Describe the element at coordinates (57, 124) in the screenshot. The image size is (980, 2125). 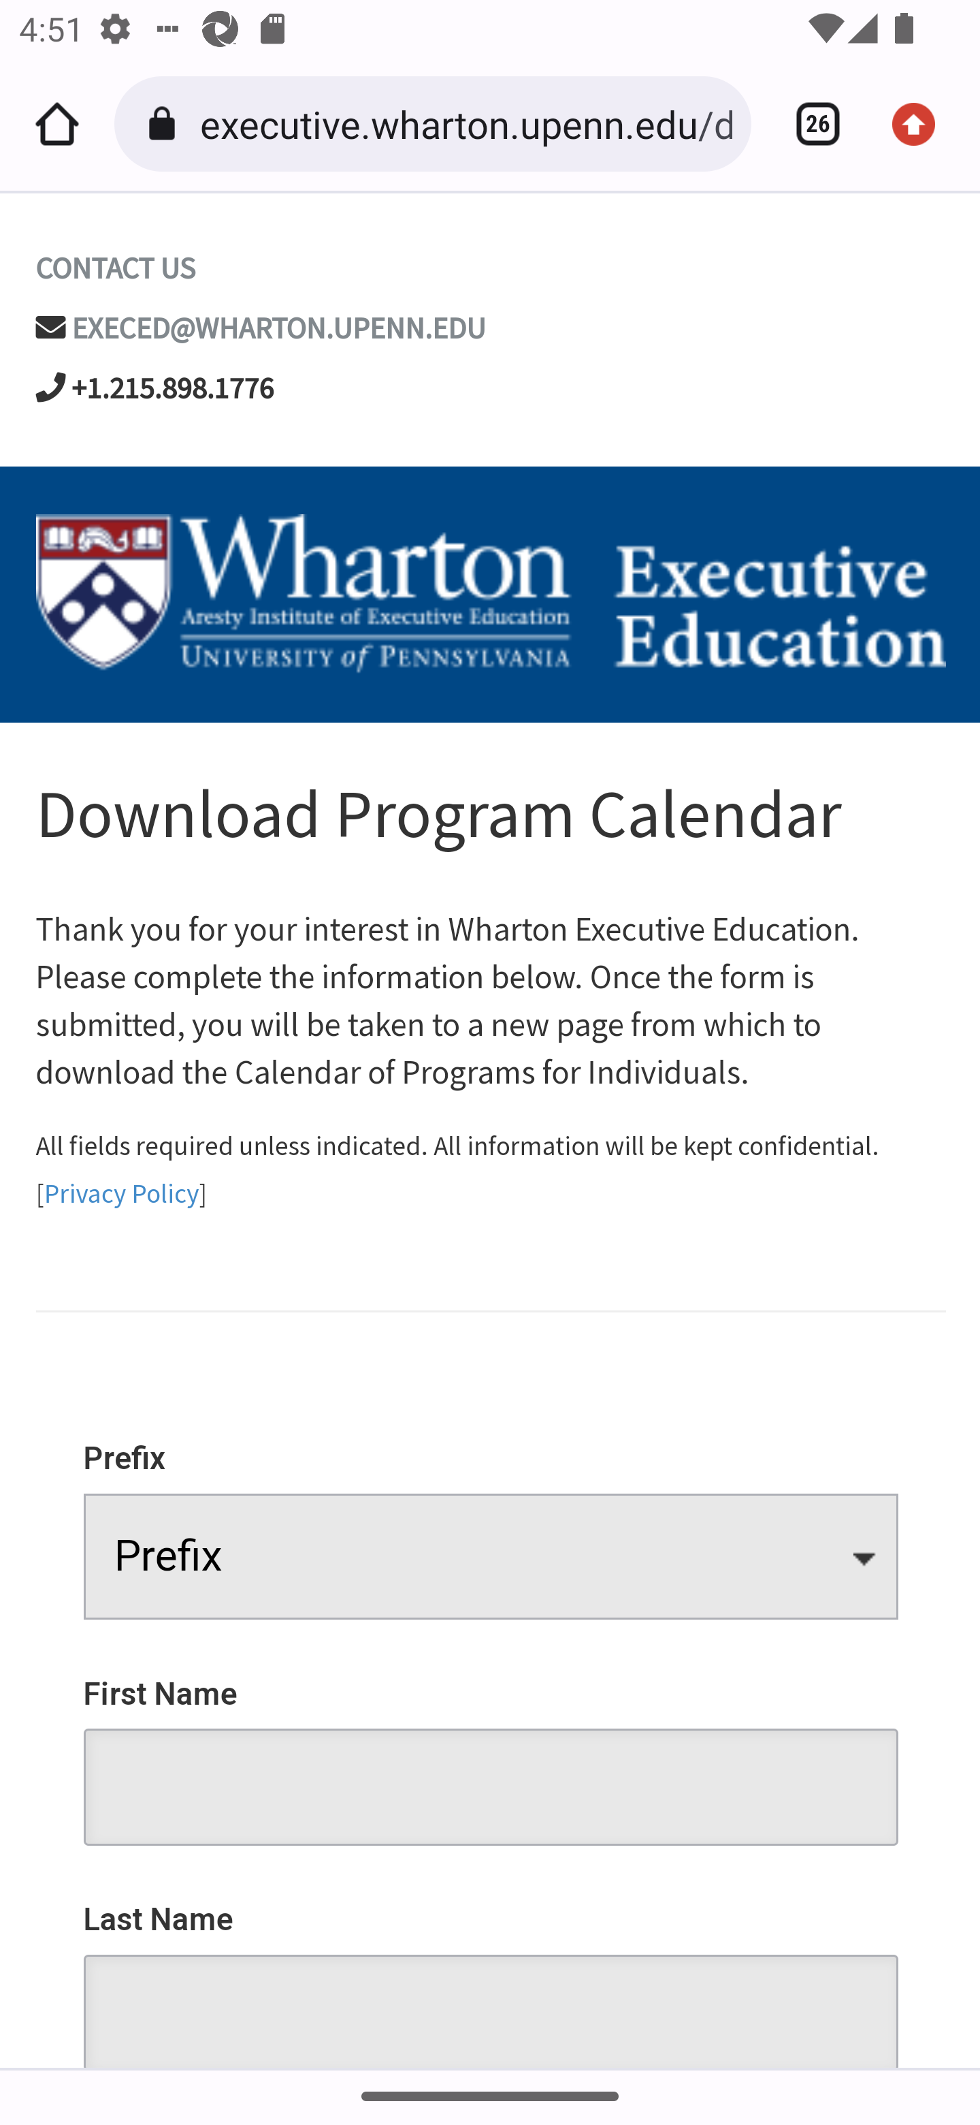
I see `Home` at that location.